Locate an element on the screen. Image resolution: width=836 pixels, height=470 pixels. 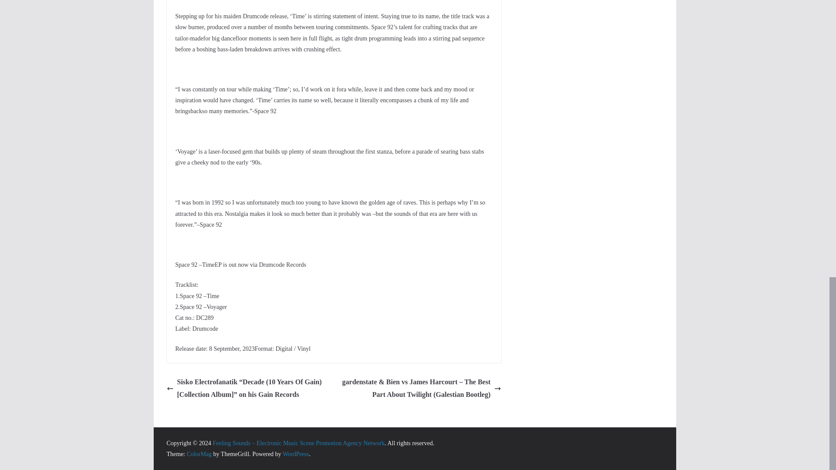
WordPress is located at coordinates (295, 453).